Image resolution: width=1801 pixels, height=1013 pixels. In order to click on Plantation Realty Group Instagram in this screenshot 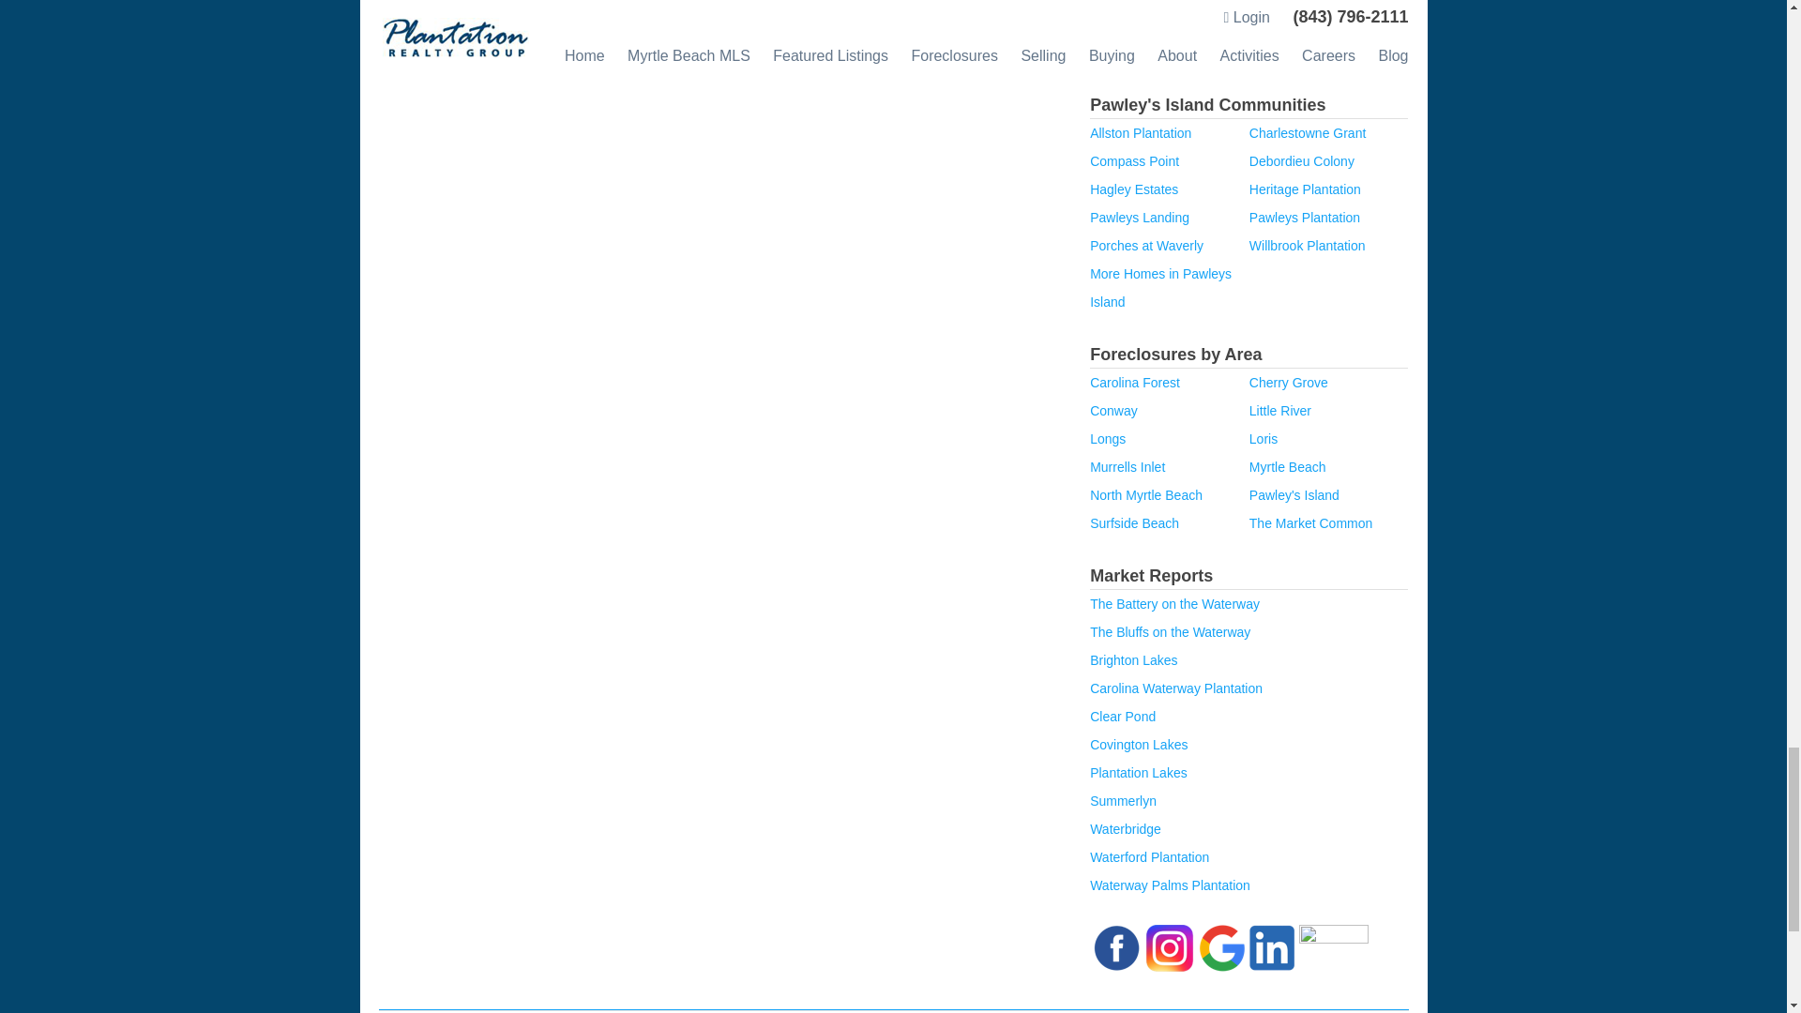, I will do `click(1169, 946)`.